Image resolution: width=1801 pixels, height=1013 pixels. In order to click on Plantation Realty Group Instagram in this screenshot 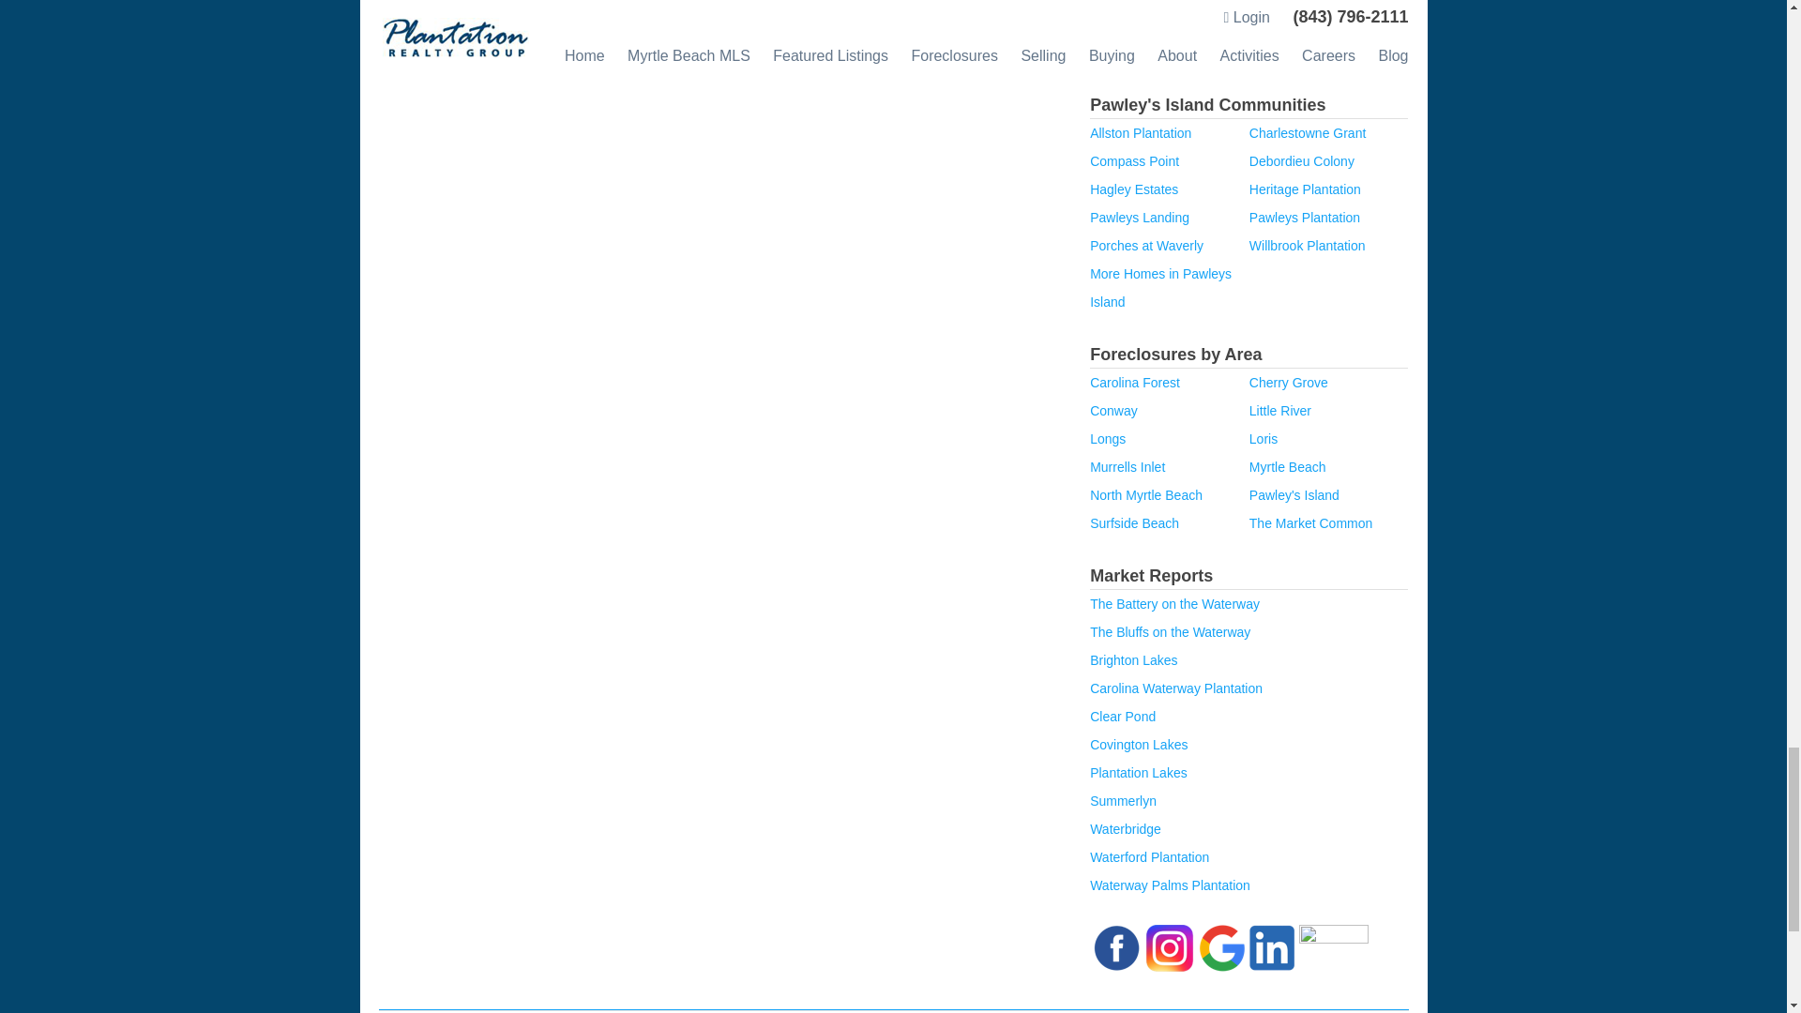, I will do `click(1169, 946)`.